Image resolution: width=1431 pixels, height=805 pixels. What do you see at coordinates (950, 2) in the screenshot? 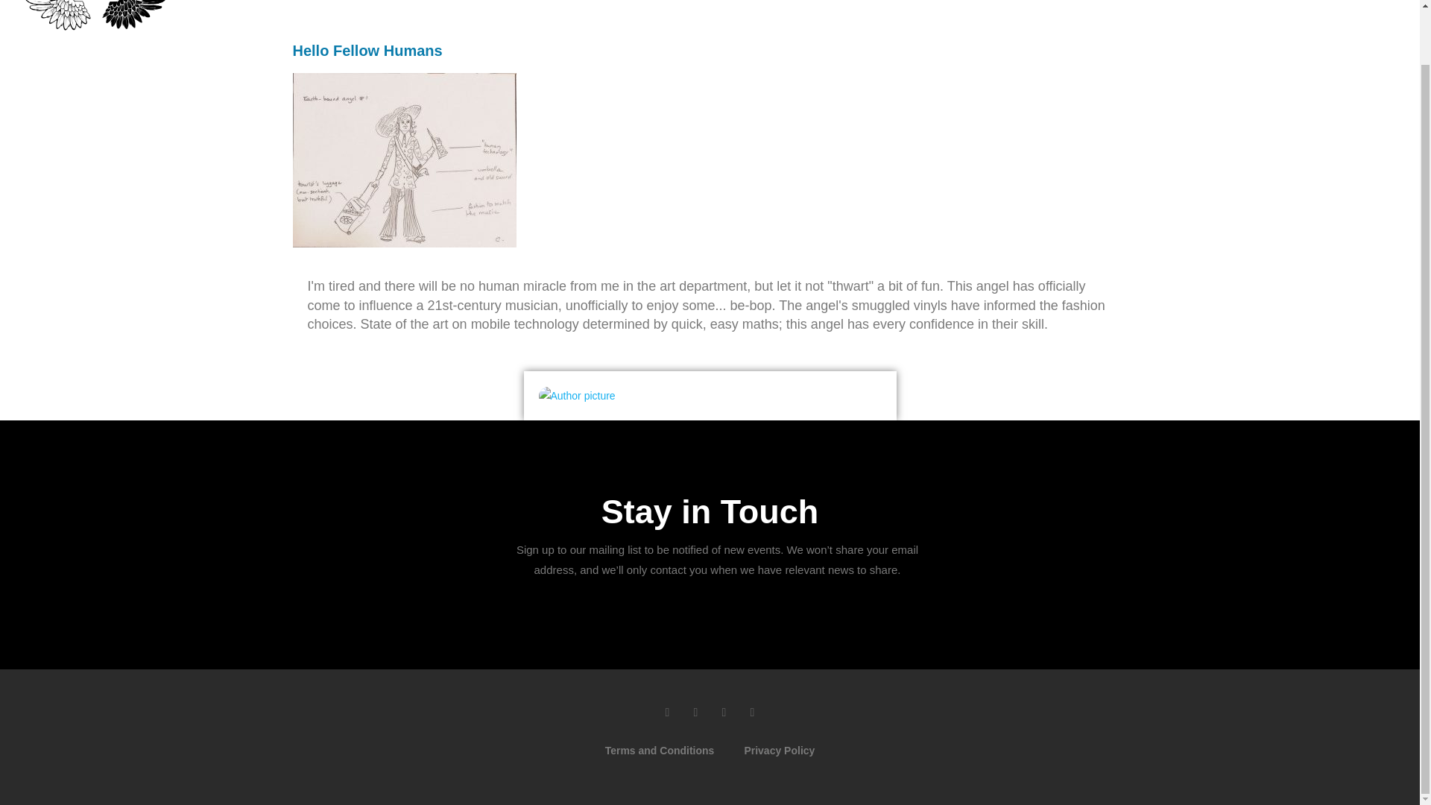
I see `Contact Us` at bounding box center [950, 2].